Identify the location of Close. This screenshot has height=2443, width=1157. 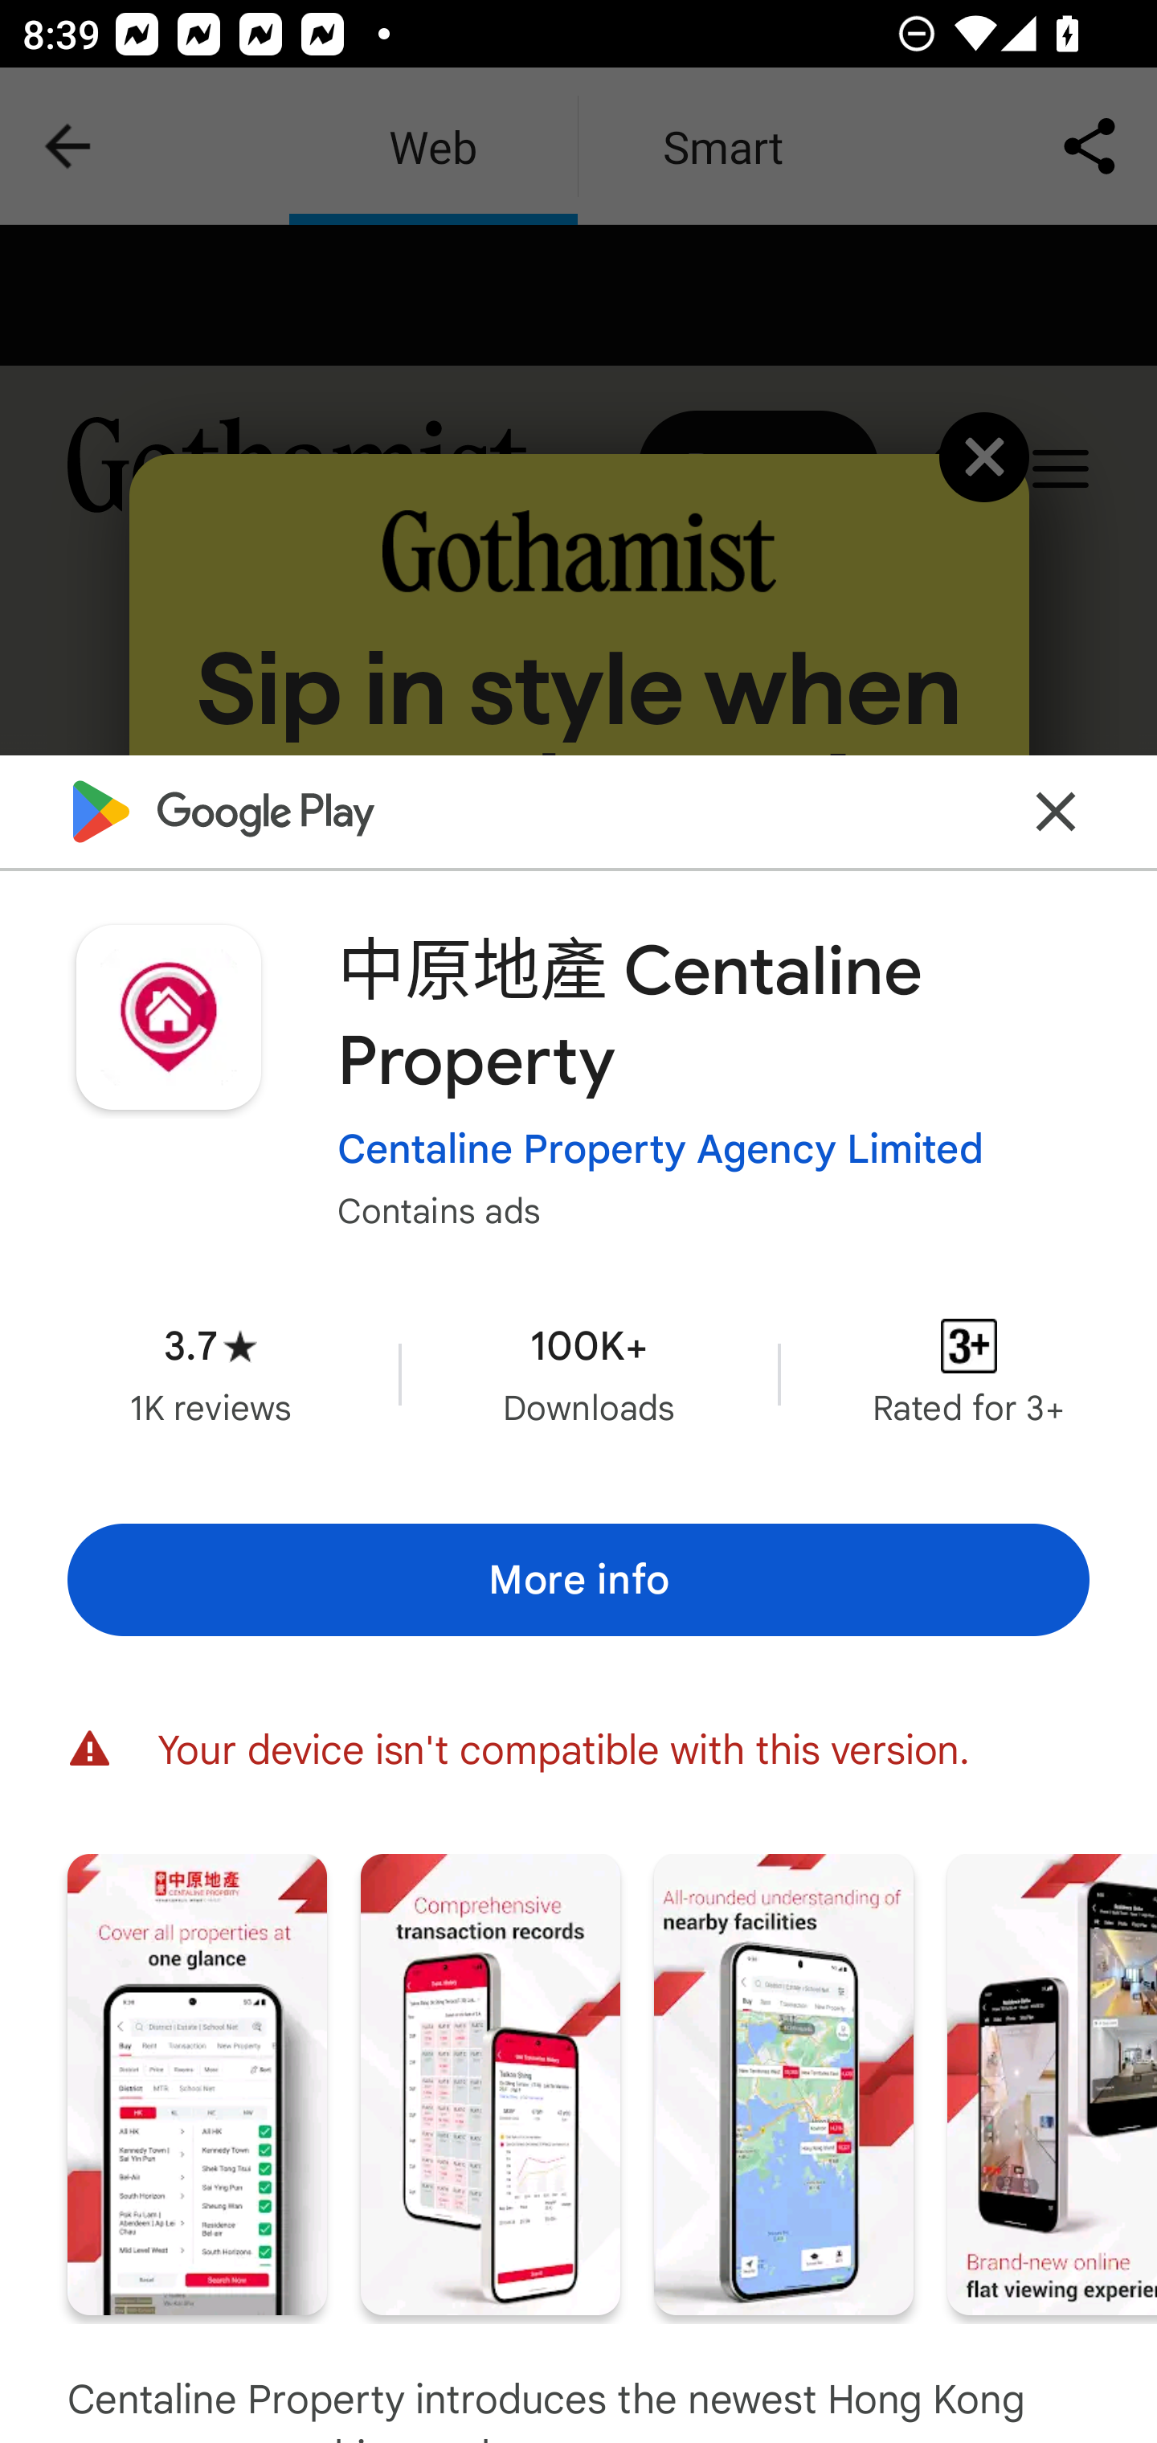
(1056, 811).